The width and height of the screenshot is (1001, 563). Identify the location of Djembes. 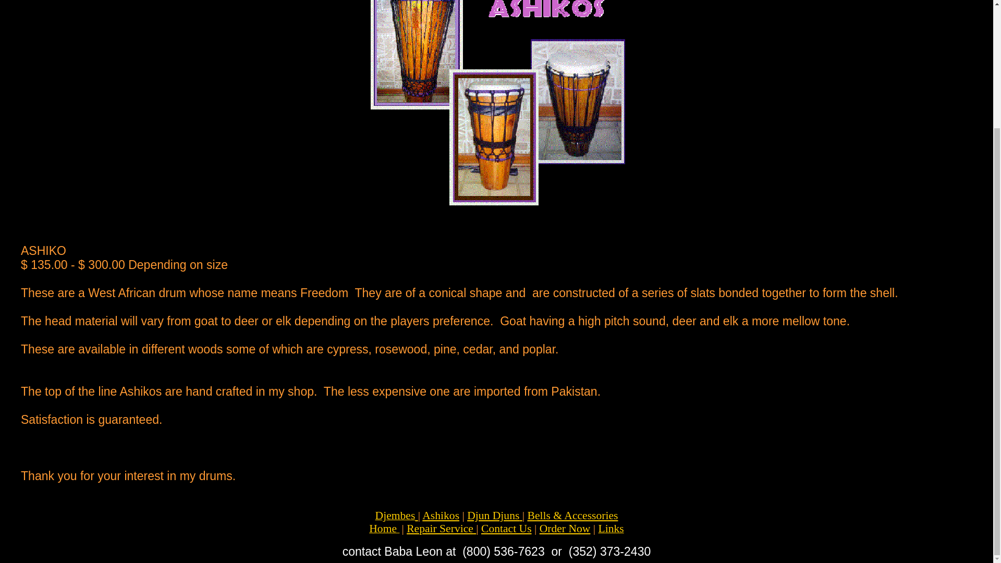
(395, 516).